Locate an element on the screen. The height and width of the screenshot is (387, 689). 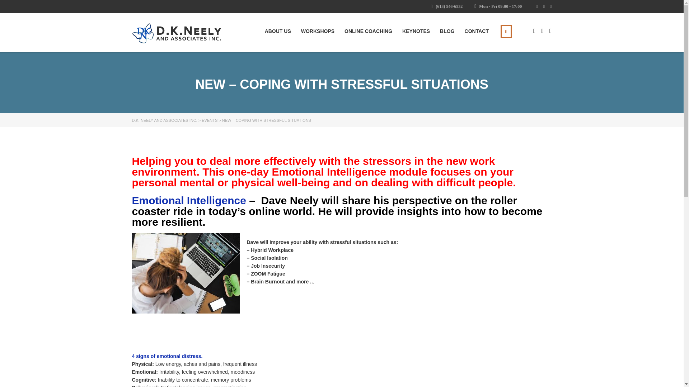
KEYNOTES is located at coordinates (416, 31).